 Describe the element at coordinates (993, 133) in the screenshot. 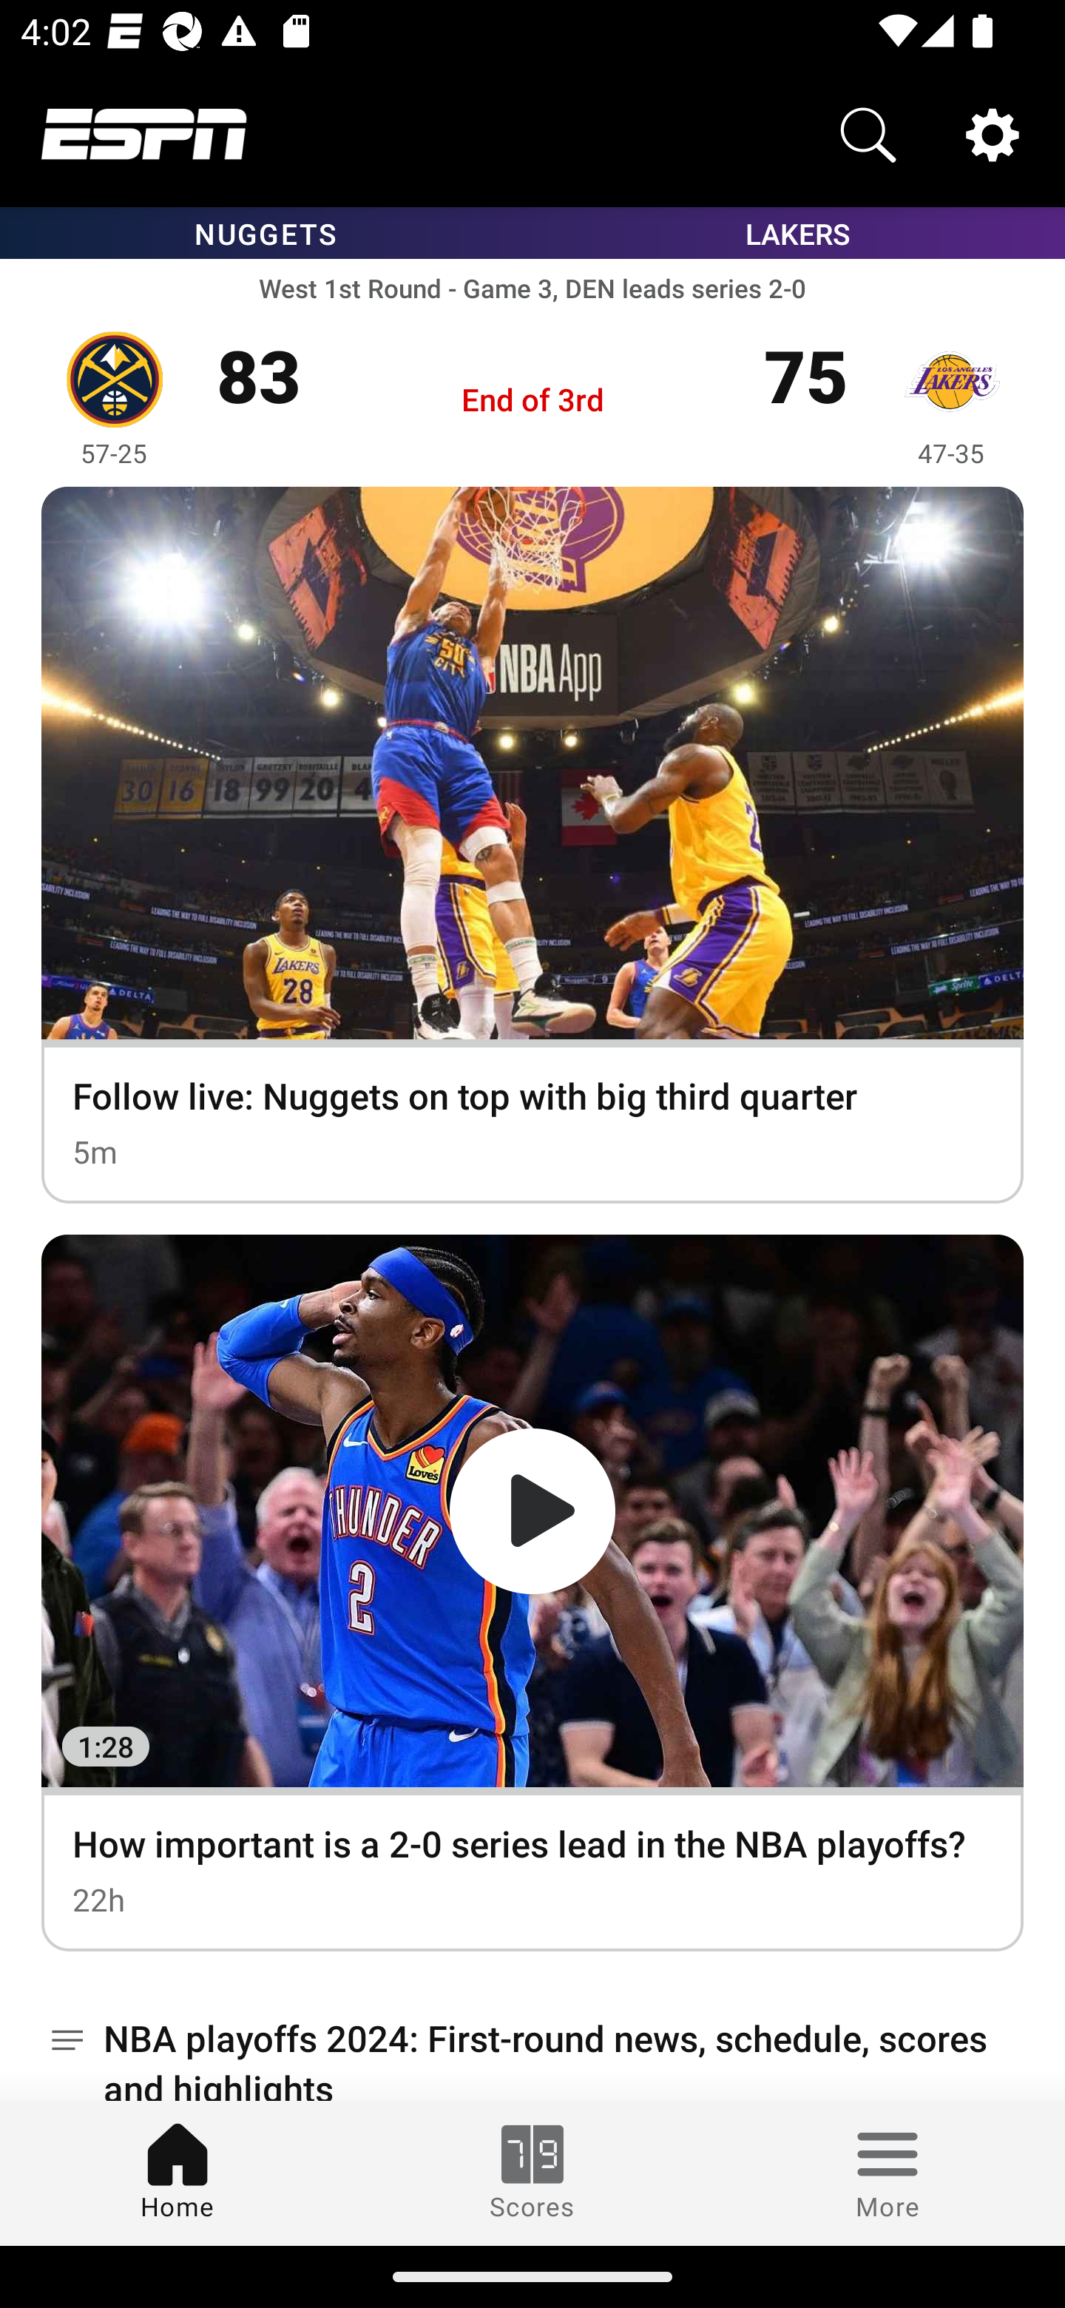

I see `Settings` at that location.